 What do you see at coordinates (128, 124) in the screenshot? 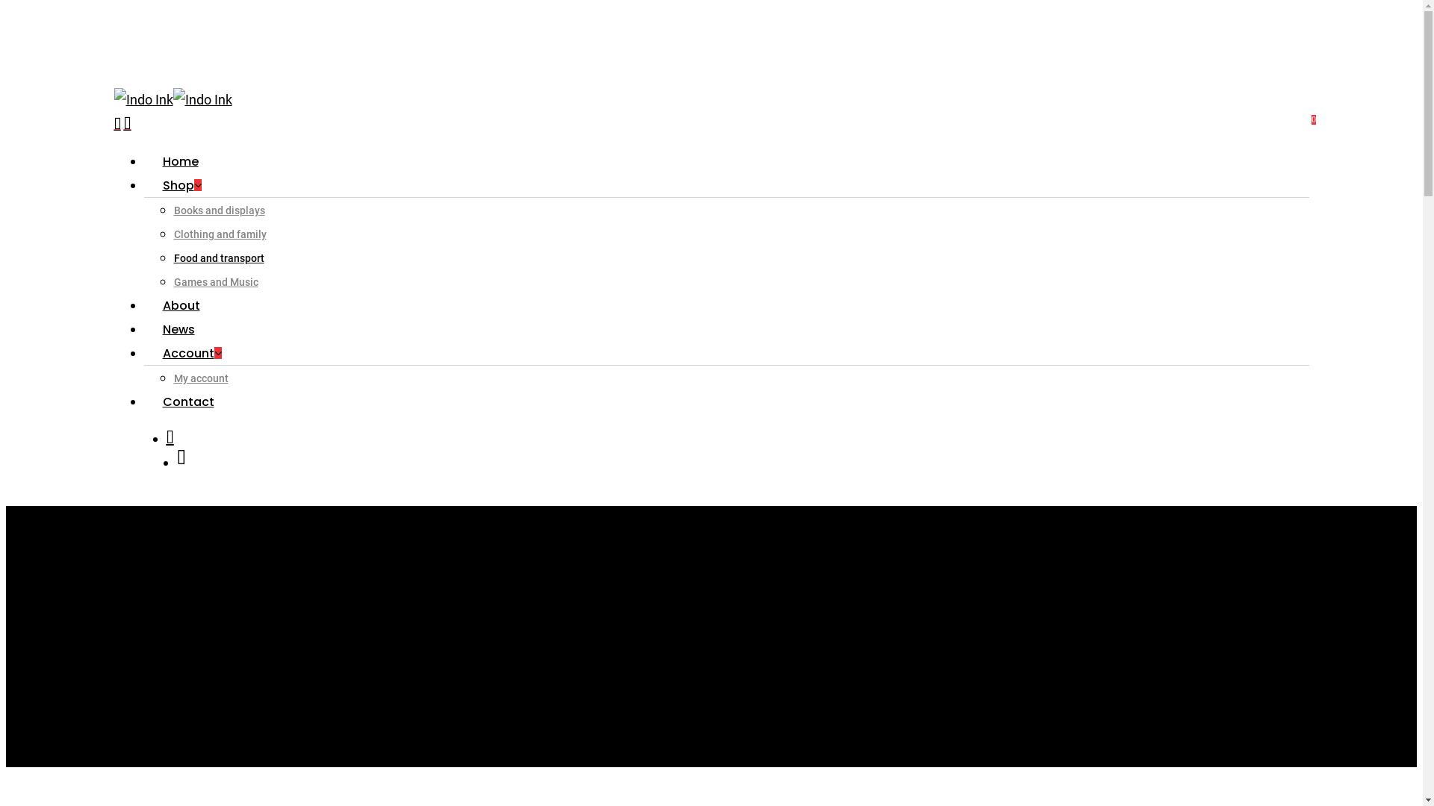
I see `0` at bounding box center [128, 124].